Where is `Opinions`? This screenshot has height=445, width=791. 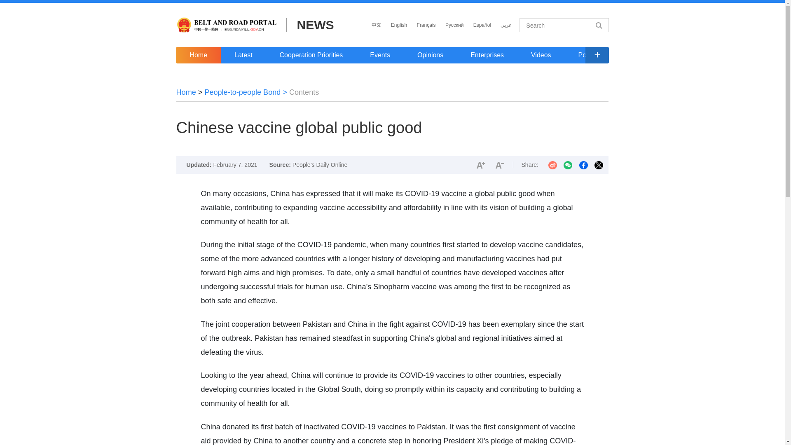
Opinions is located at coordinates (430, 55).